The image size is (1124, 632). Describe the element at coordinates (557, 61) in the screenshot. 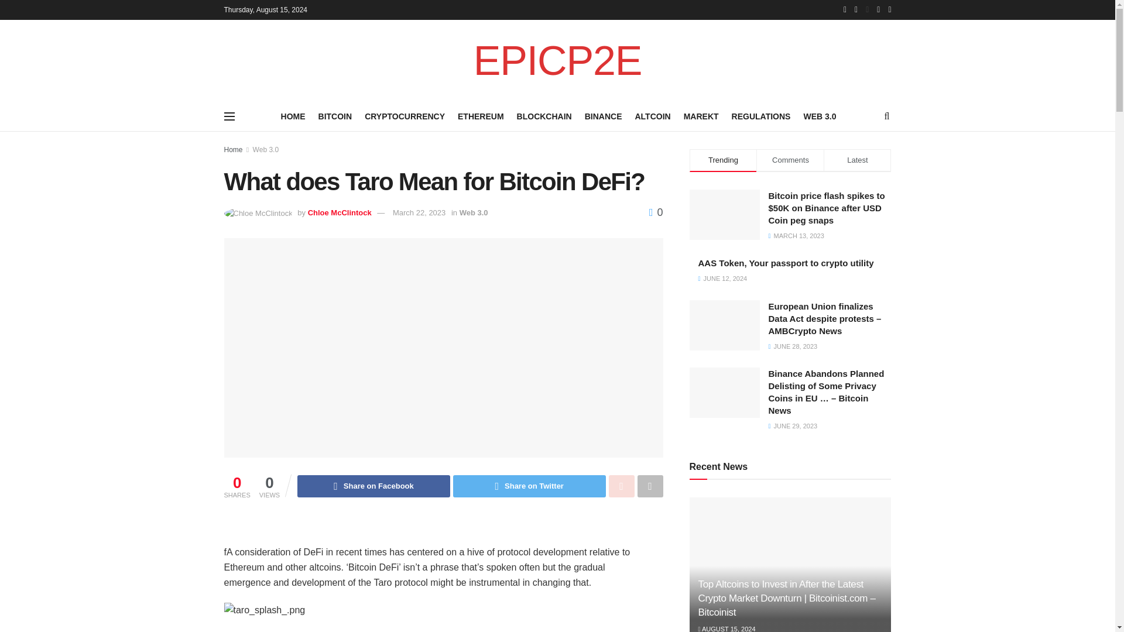

I see `EPICP2E` at that location.